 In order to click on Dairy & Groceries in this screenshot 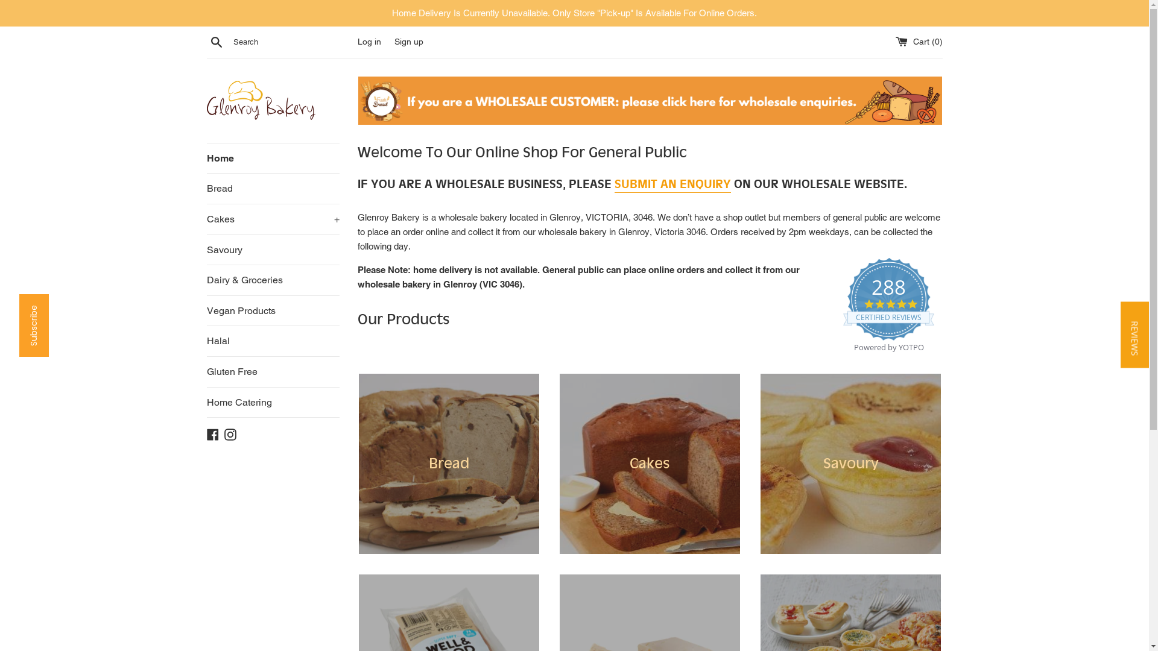, I will do `click(273, 280)`.